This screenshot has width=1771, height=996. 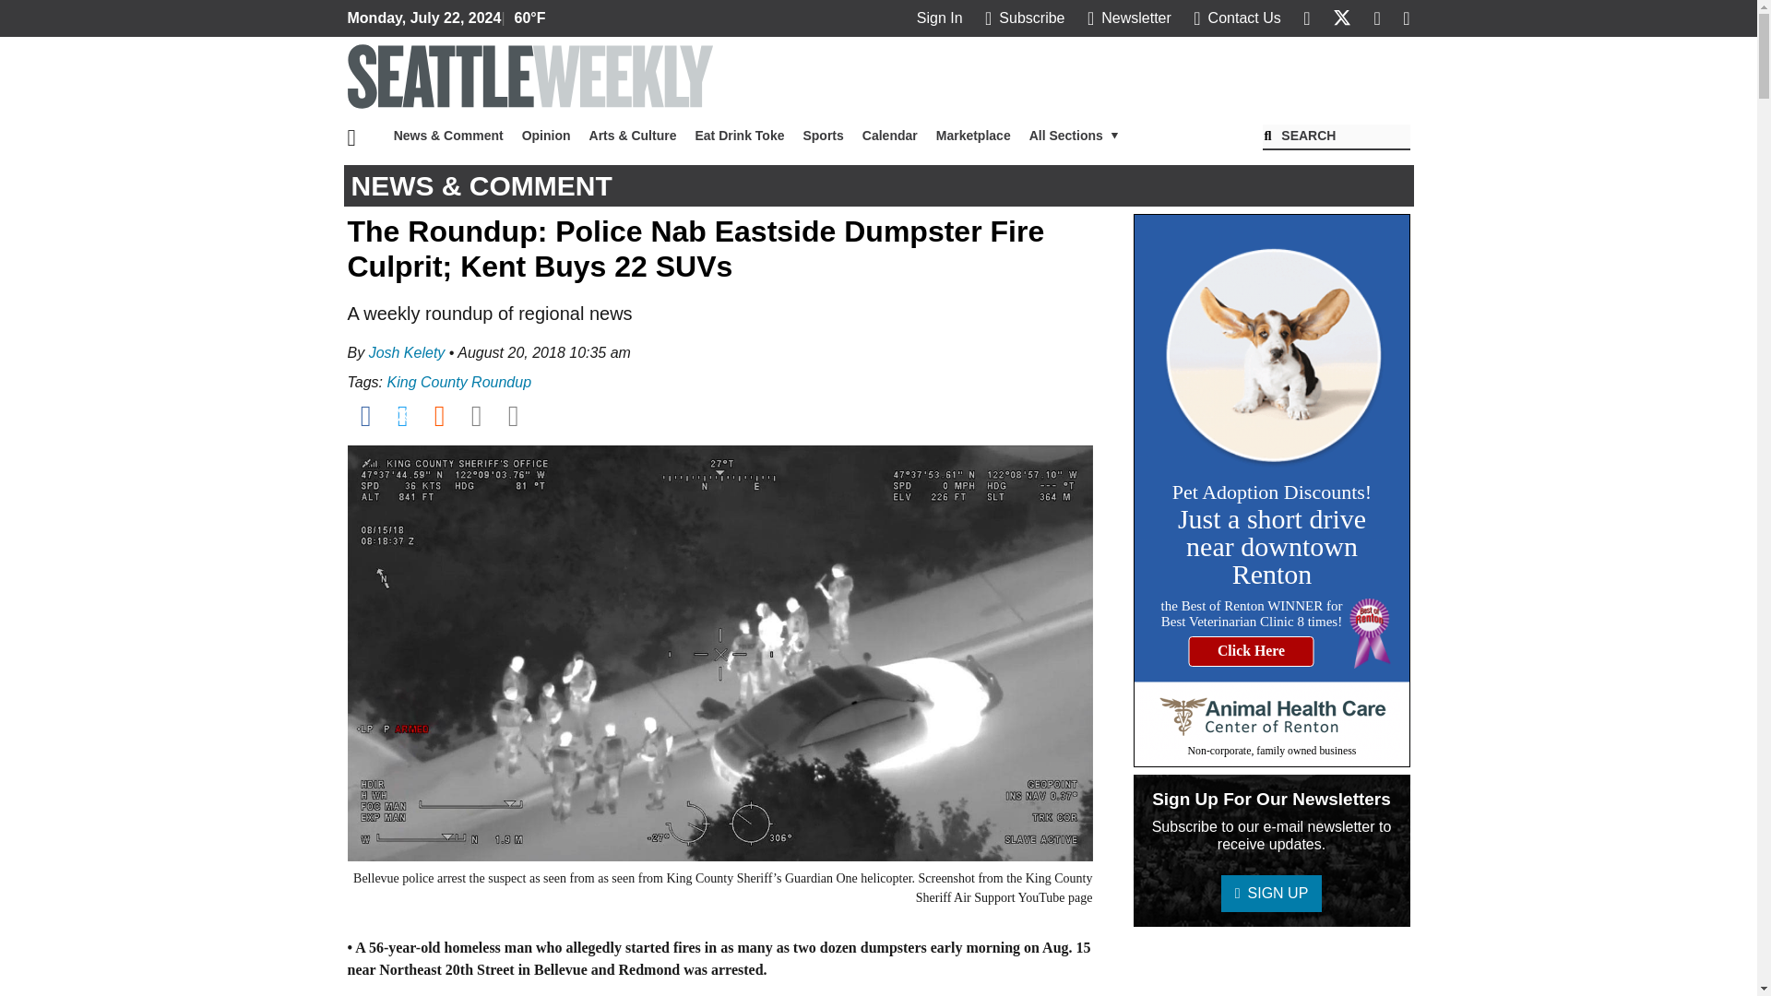 What do you see at coordinates (439, 415) in the screenshot?
I see `Post to Reddit` at bounding box center [439, 415].